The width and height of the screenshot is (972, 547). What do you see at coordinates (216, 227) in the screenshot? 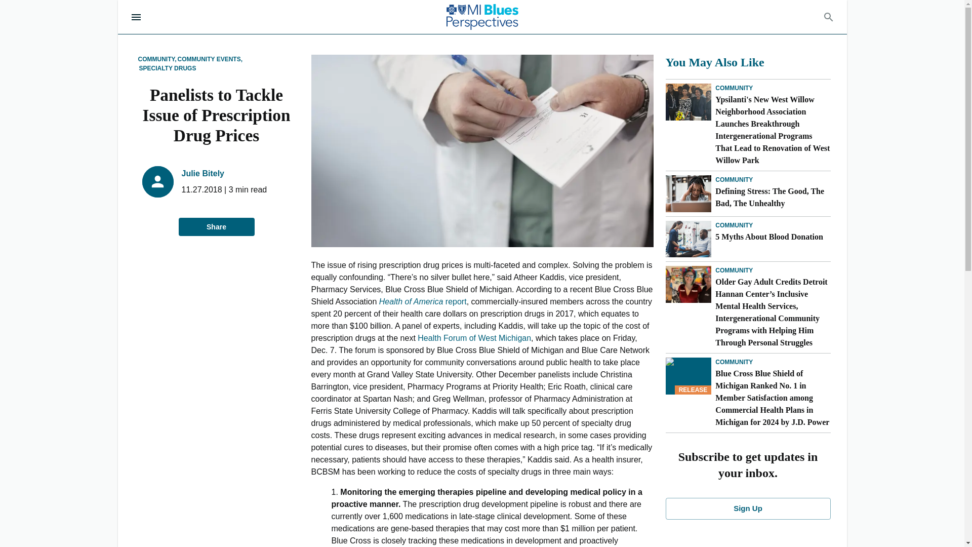
I see `Share` at bounding box center [216, 227].